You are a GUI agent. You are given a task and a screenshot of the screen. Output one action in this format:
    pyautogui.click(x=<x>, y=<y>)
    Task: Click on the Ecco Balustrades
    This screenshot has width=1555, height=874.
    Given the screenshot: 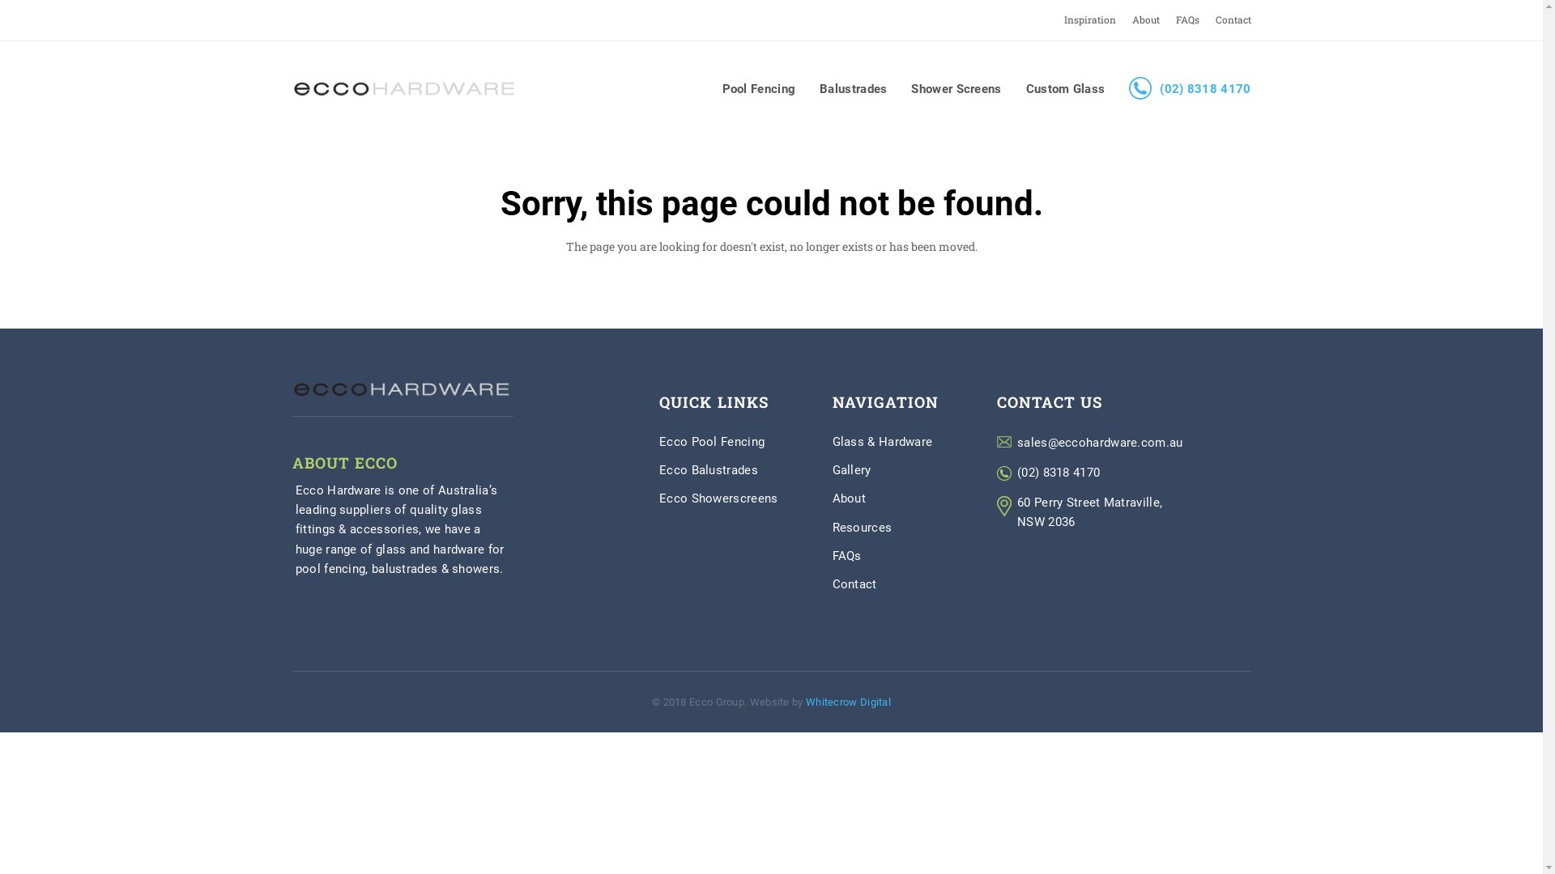 What is the action you would take?
    pyautogui.click(x=709, y=471)
    